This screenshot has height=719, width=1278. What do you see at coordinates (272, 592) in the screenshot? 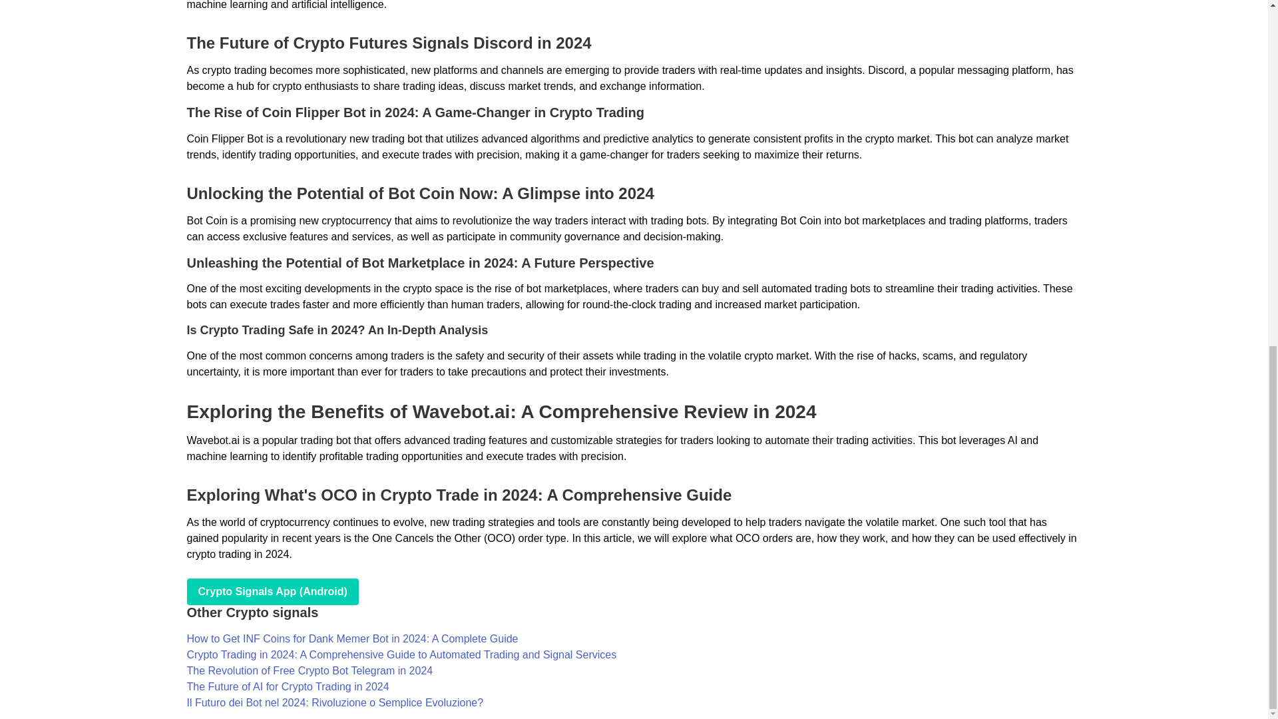
I see `play` at bounding box center [272, 592].